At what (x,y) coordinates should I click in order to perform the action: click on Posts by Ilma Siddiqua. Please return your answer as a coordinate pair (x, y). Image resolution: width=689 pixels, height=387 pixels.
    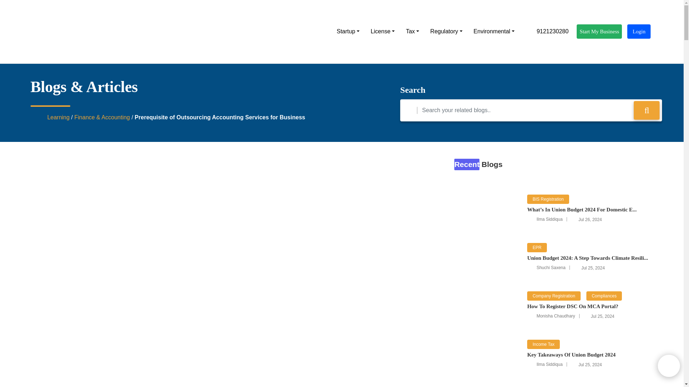
    Looking at the image, I should click on (550, 219).